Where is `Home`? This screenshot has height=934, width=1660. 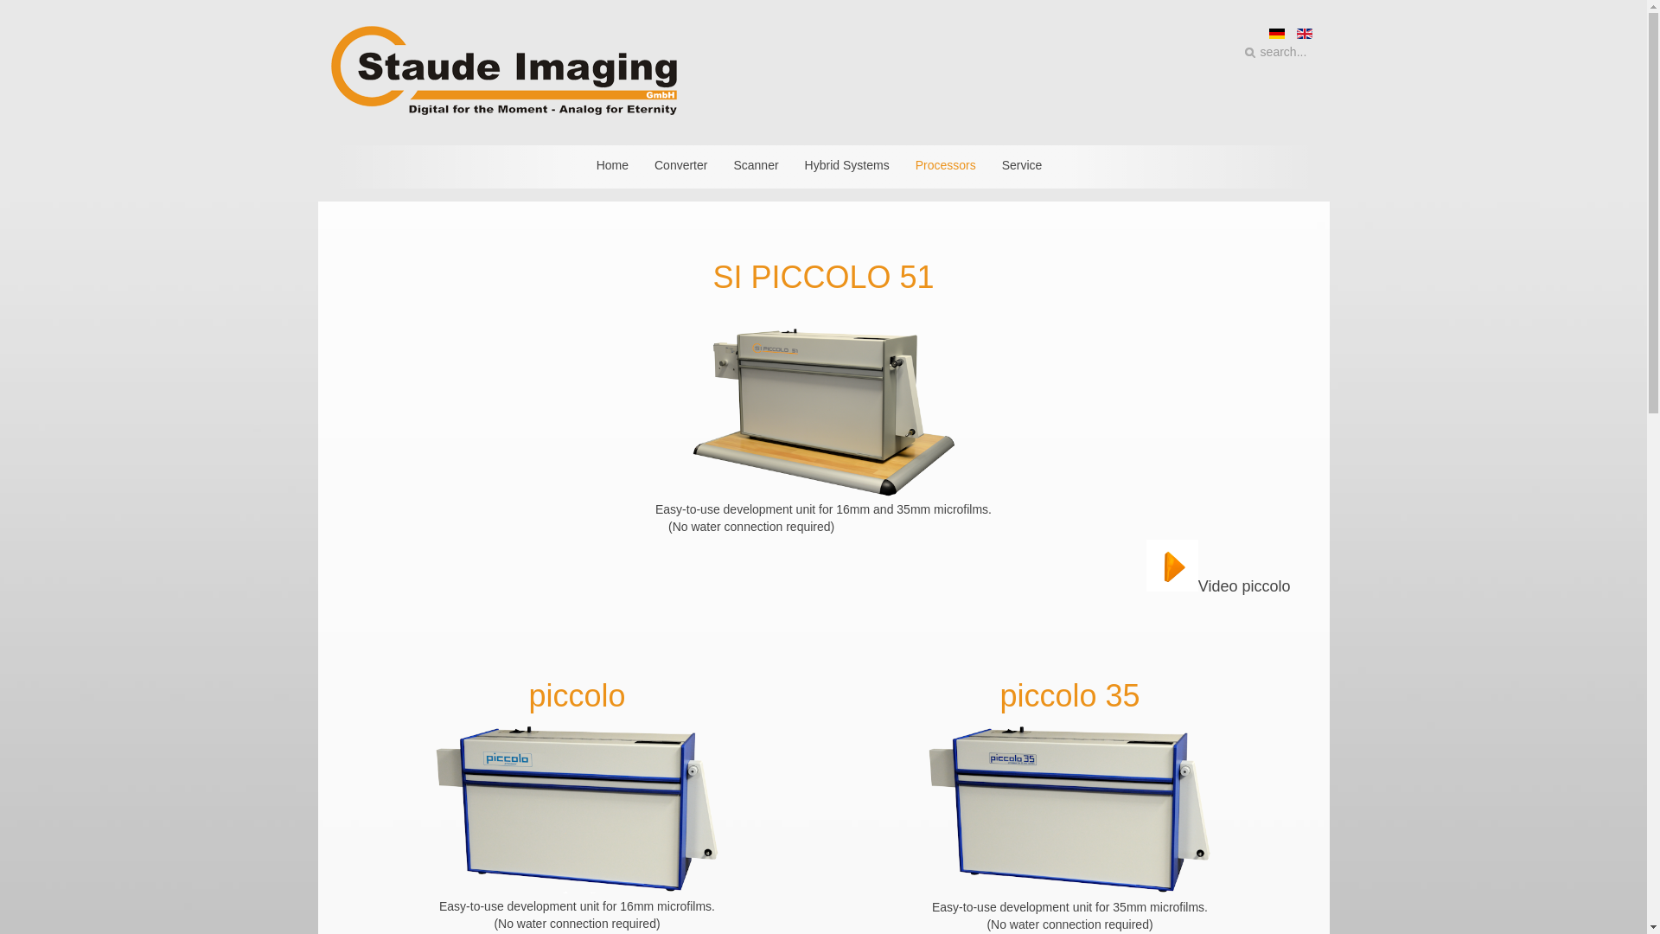 Home is located at coordinates (612, 164).